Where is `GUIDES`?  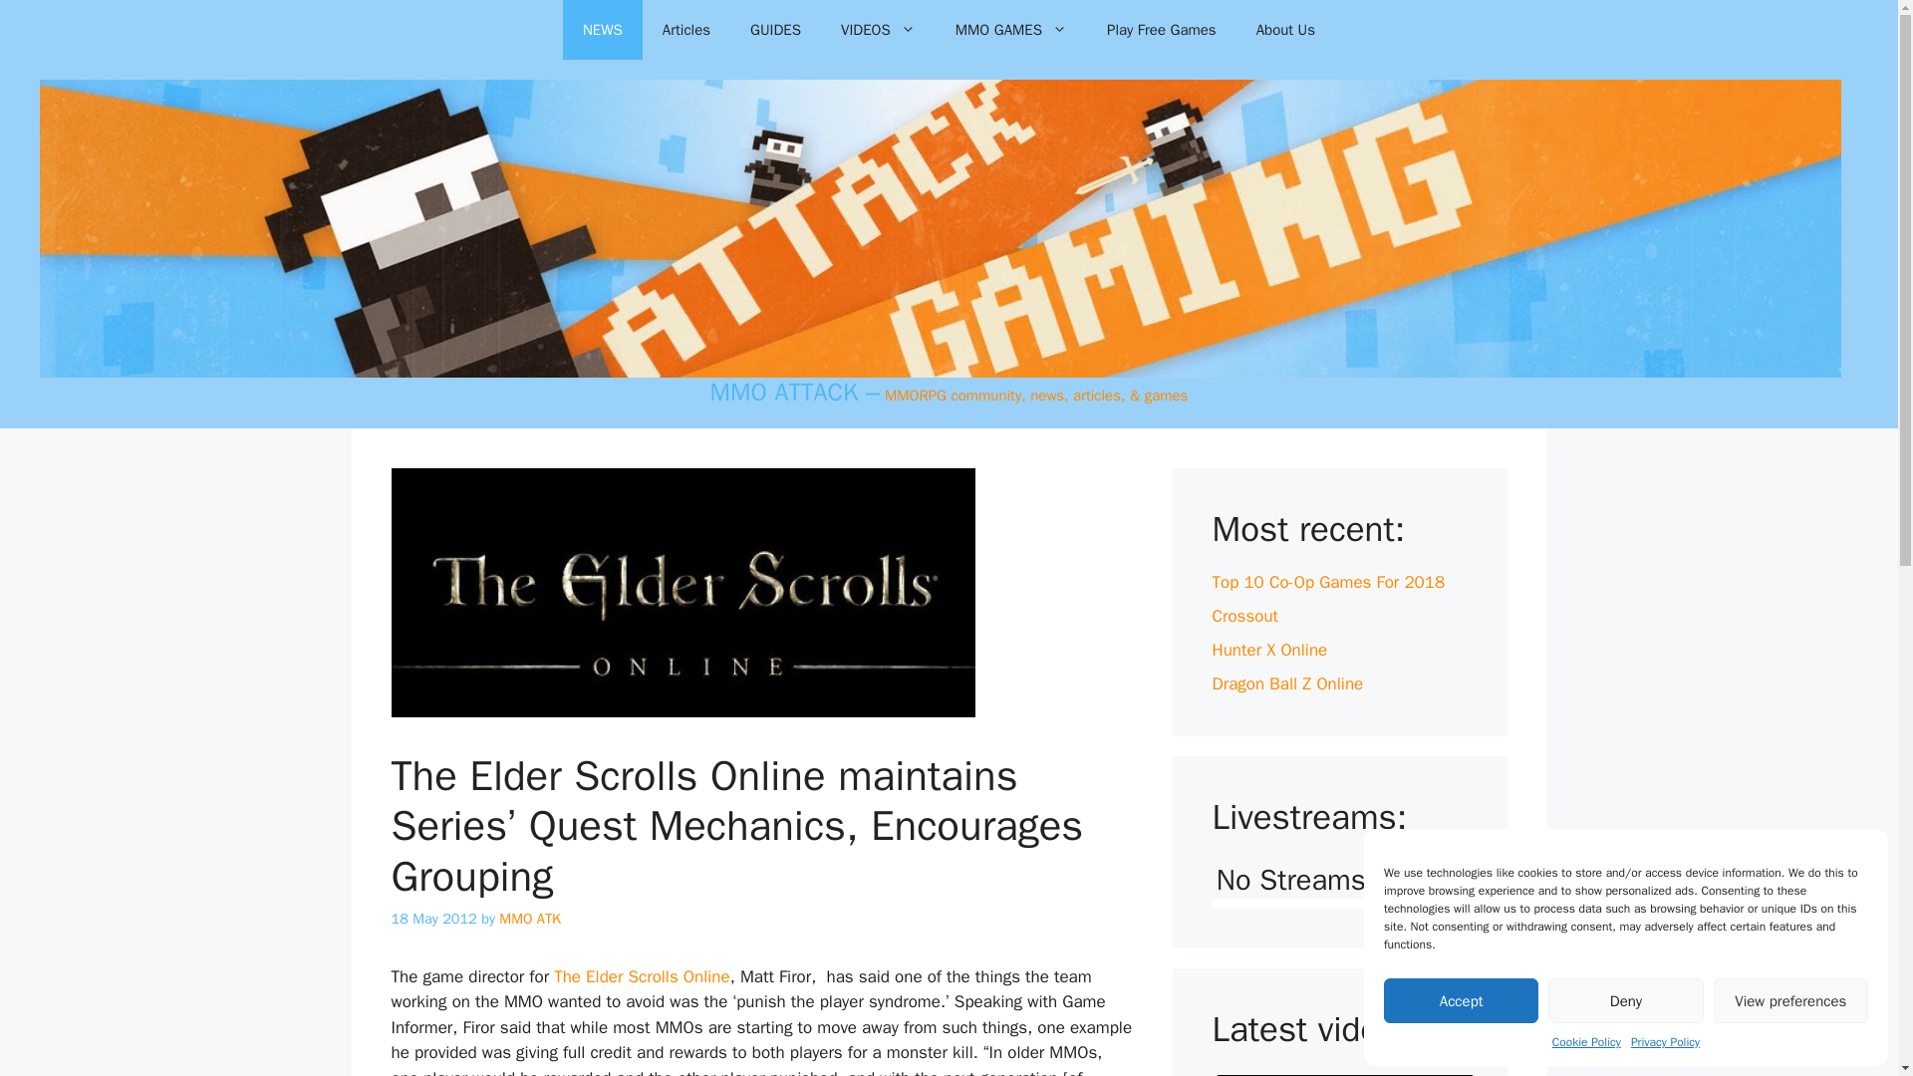
GUIDES is located at coordinates (775, 30).